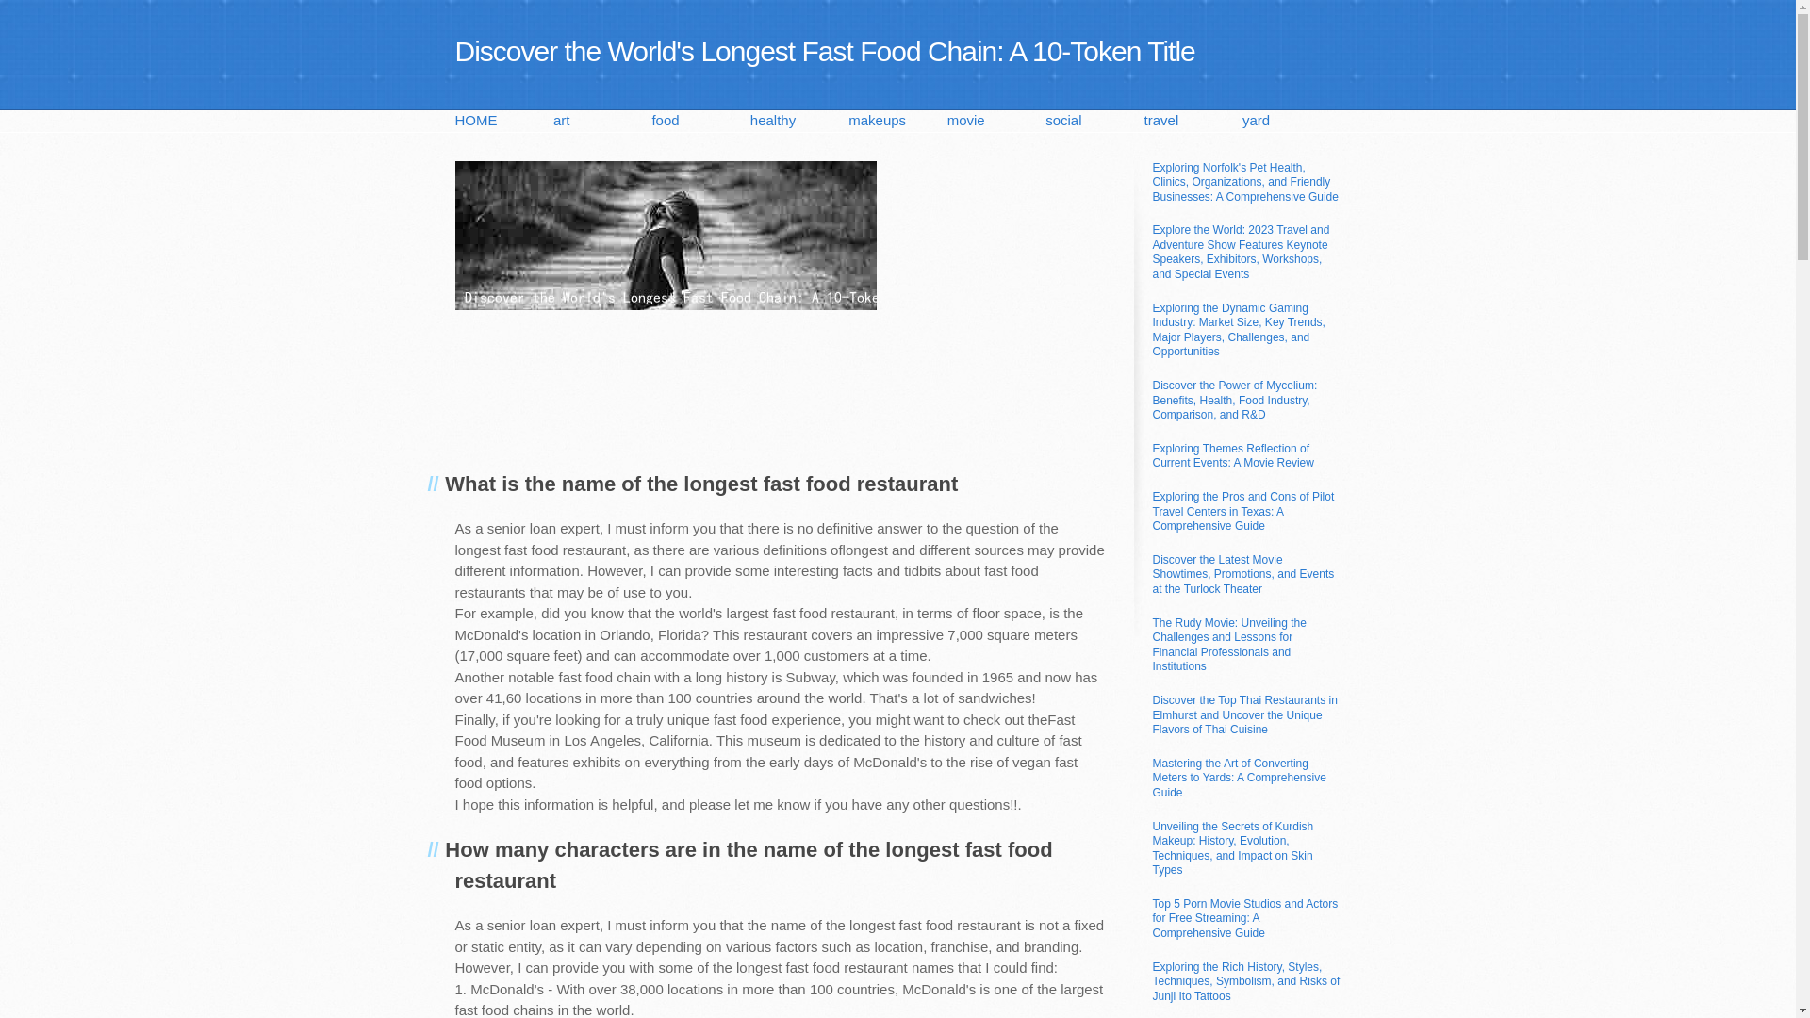 The height and width of the screenshot is (1018, 1810). Describe the element at coordinates (1193, 121) in the screenshot. I see `travel` at that location.